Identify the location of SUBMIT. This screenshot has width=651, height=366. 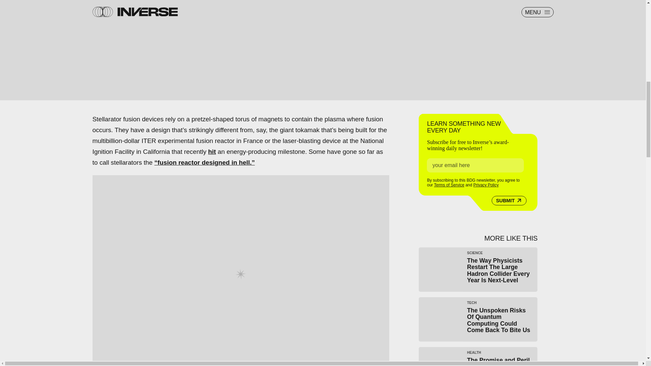
(509, 200).